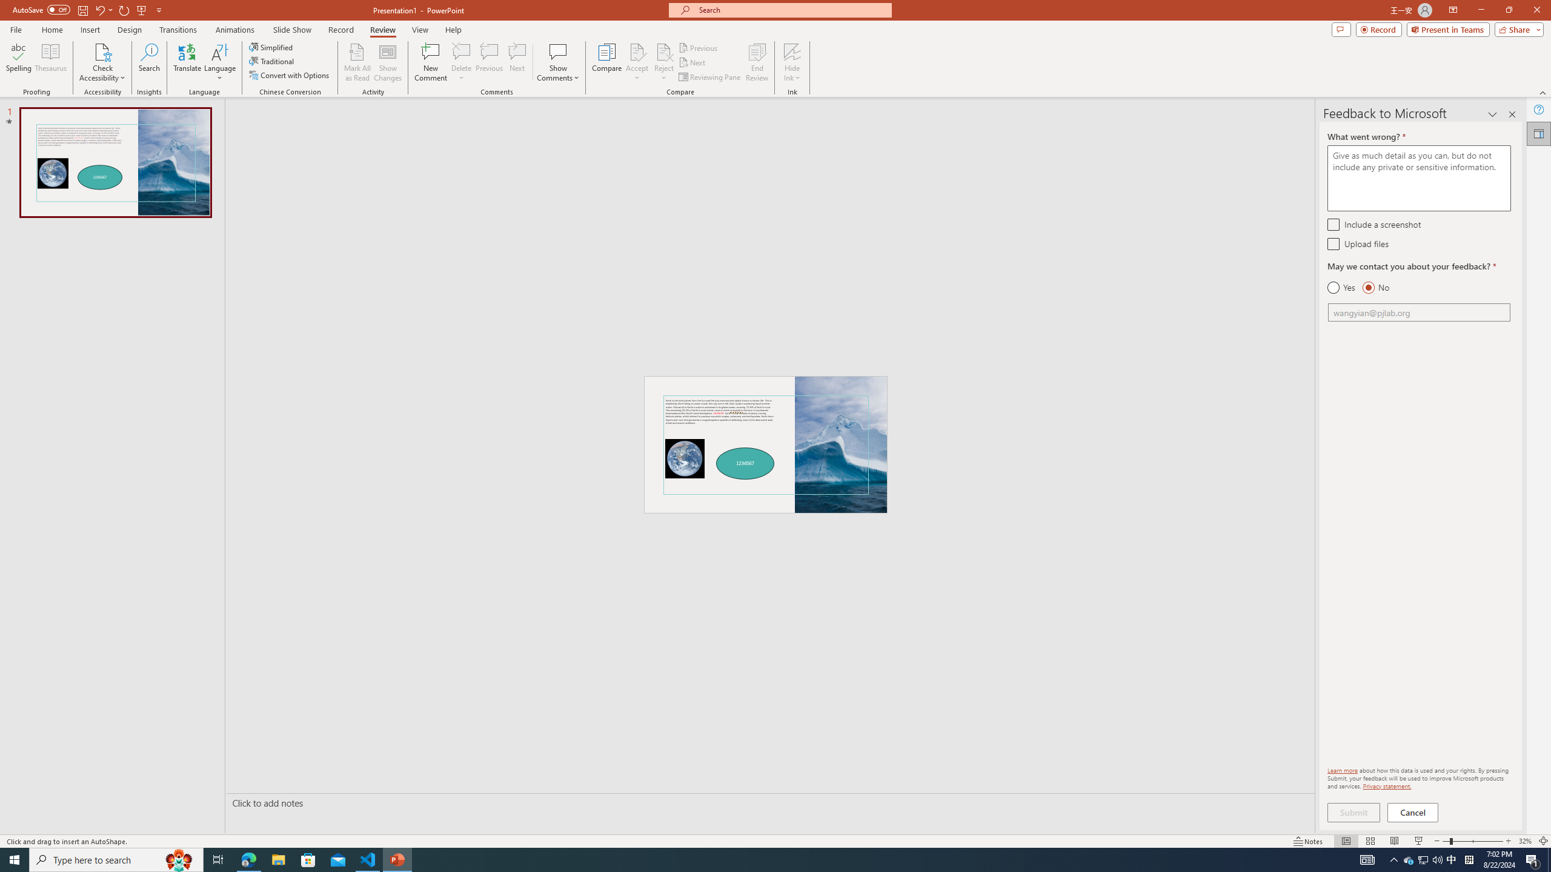 Image resolution: width=1551 pixels, height=872 pixels. Describe the element at coordinates (637, 62) in the screenshot. I see `Accept` at that location.